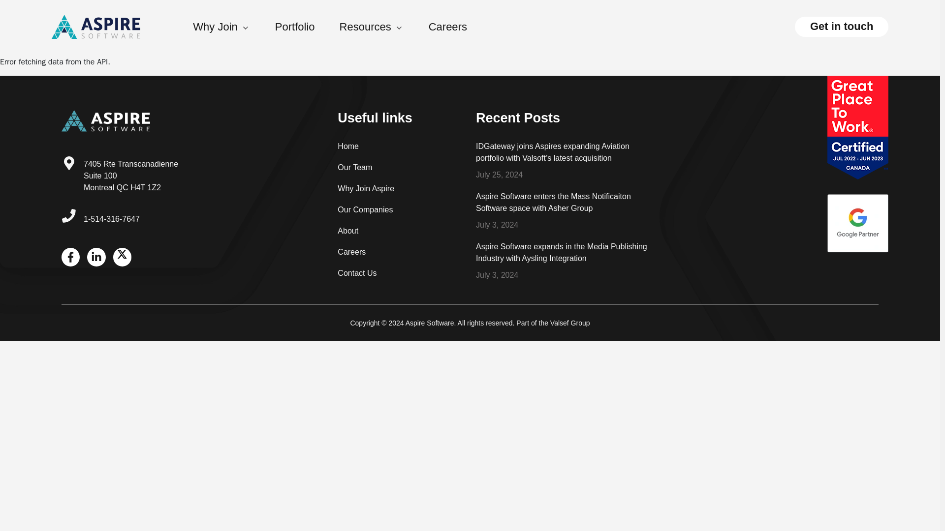  I want to click on About, so click(401, 234).